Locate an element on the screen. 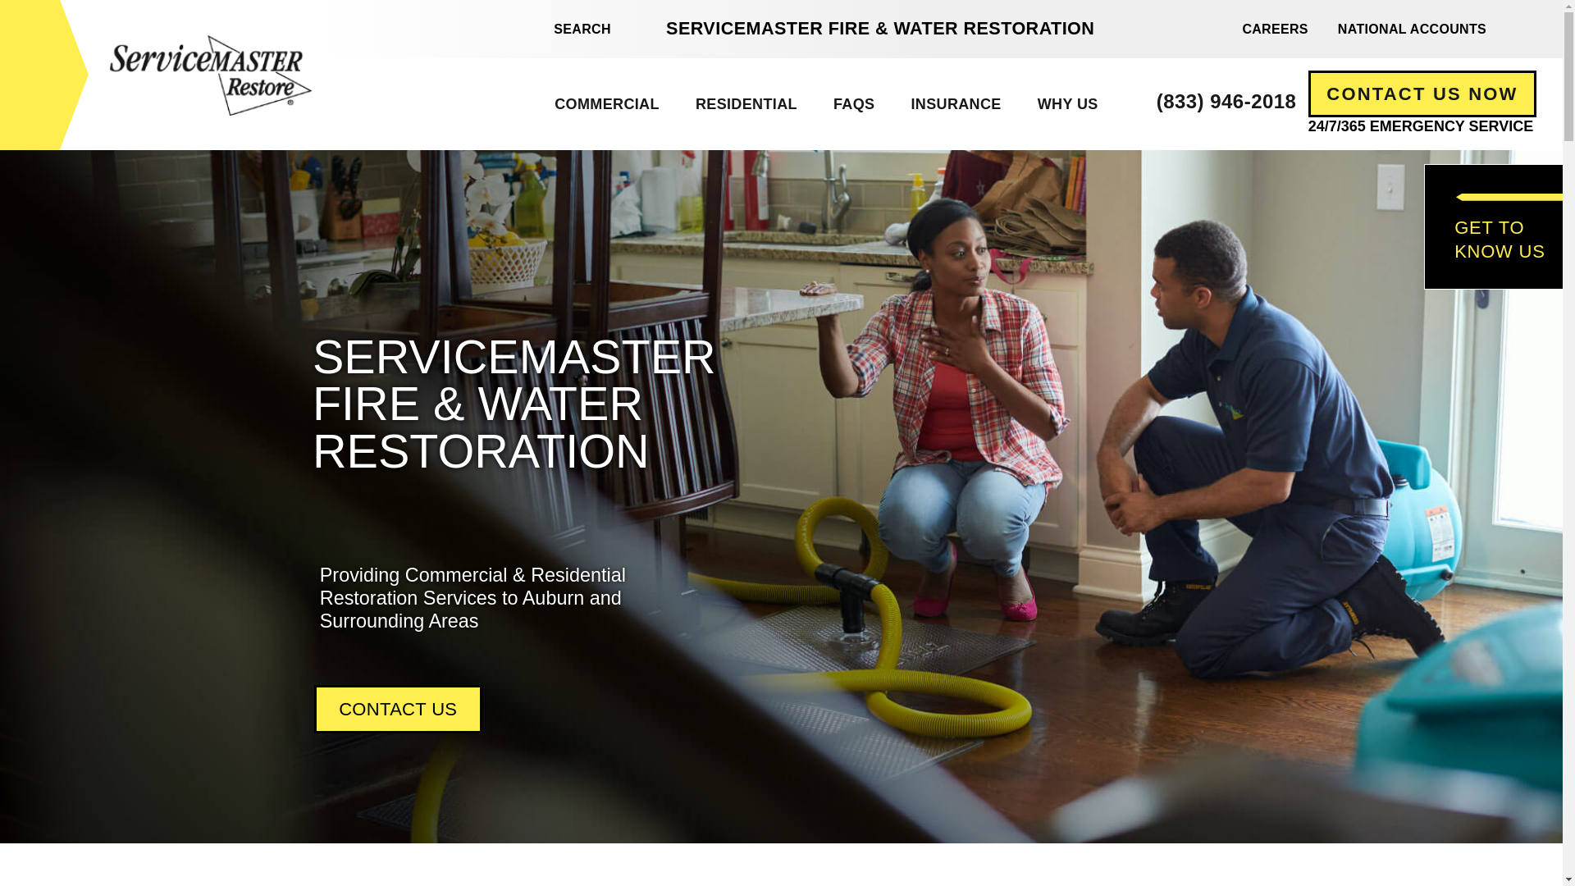 The height and width of the screenshot is (886, 1575). SEARCH is located at coordinates (573, 30).